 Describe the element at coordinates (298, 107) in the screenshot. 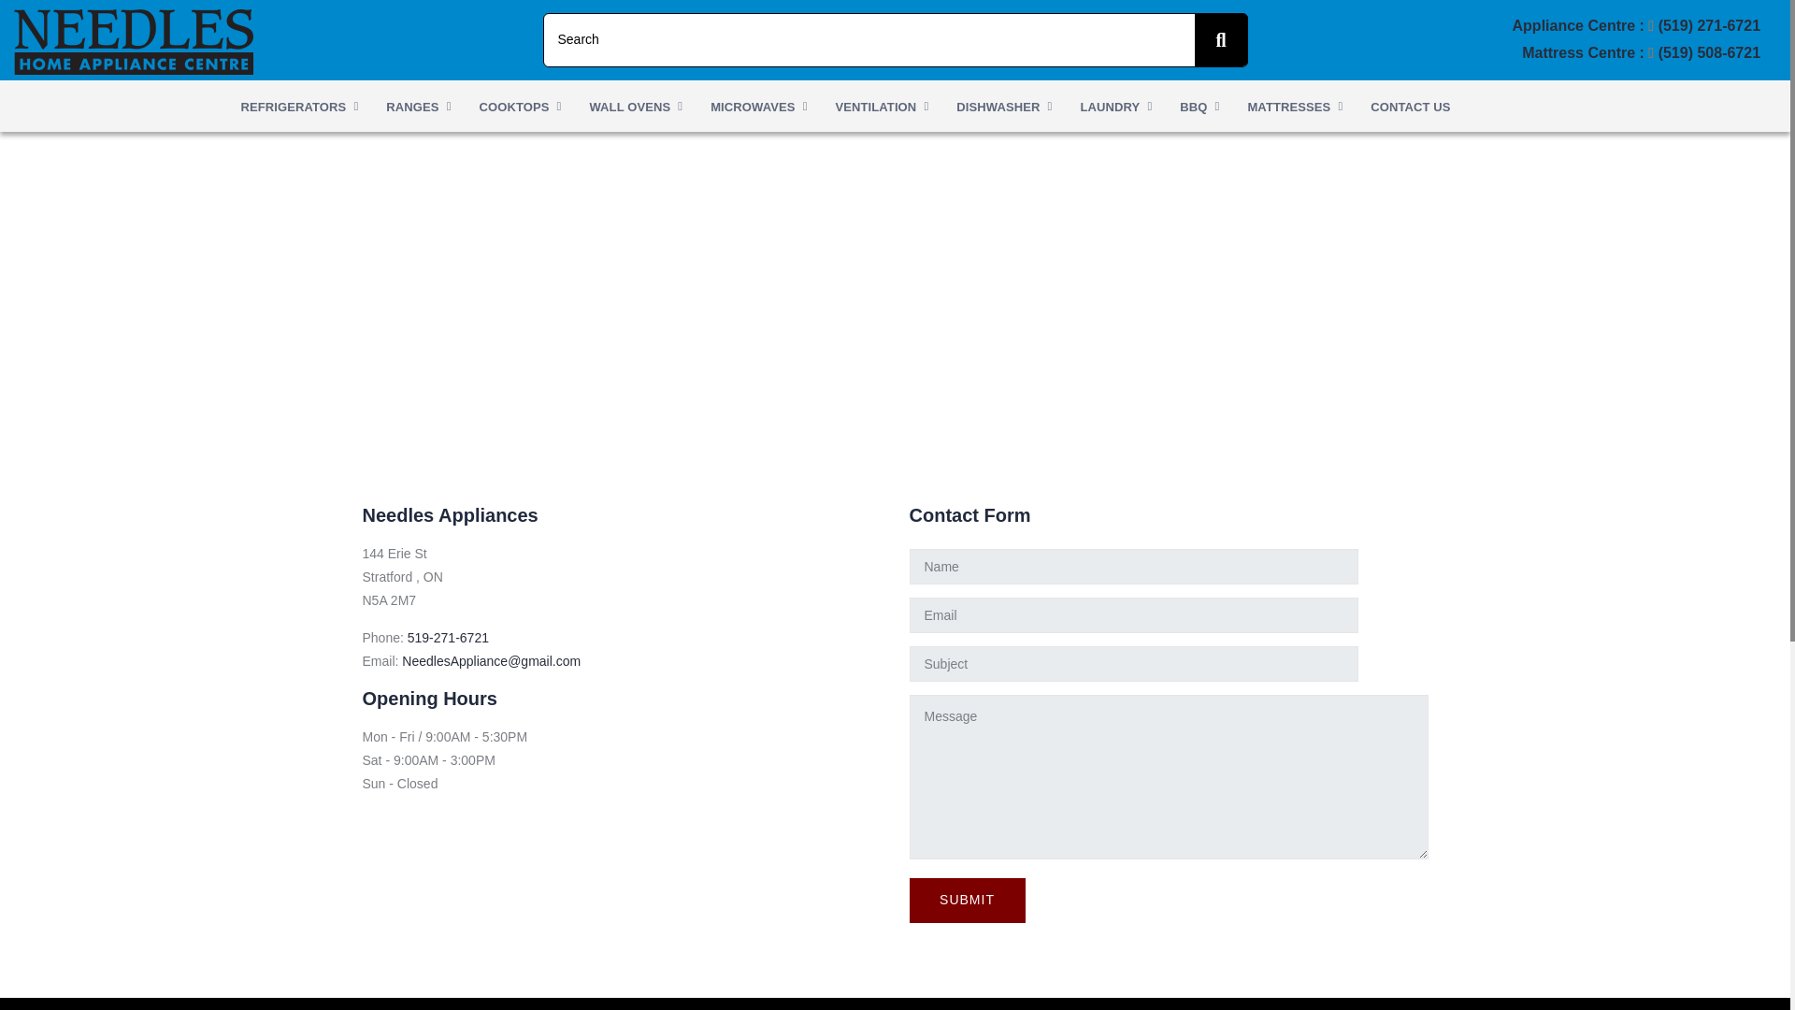

I see `REFRIGERATORS` at that location.